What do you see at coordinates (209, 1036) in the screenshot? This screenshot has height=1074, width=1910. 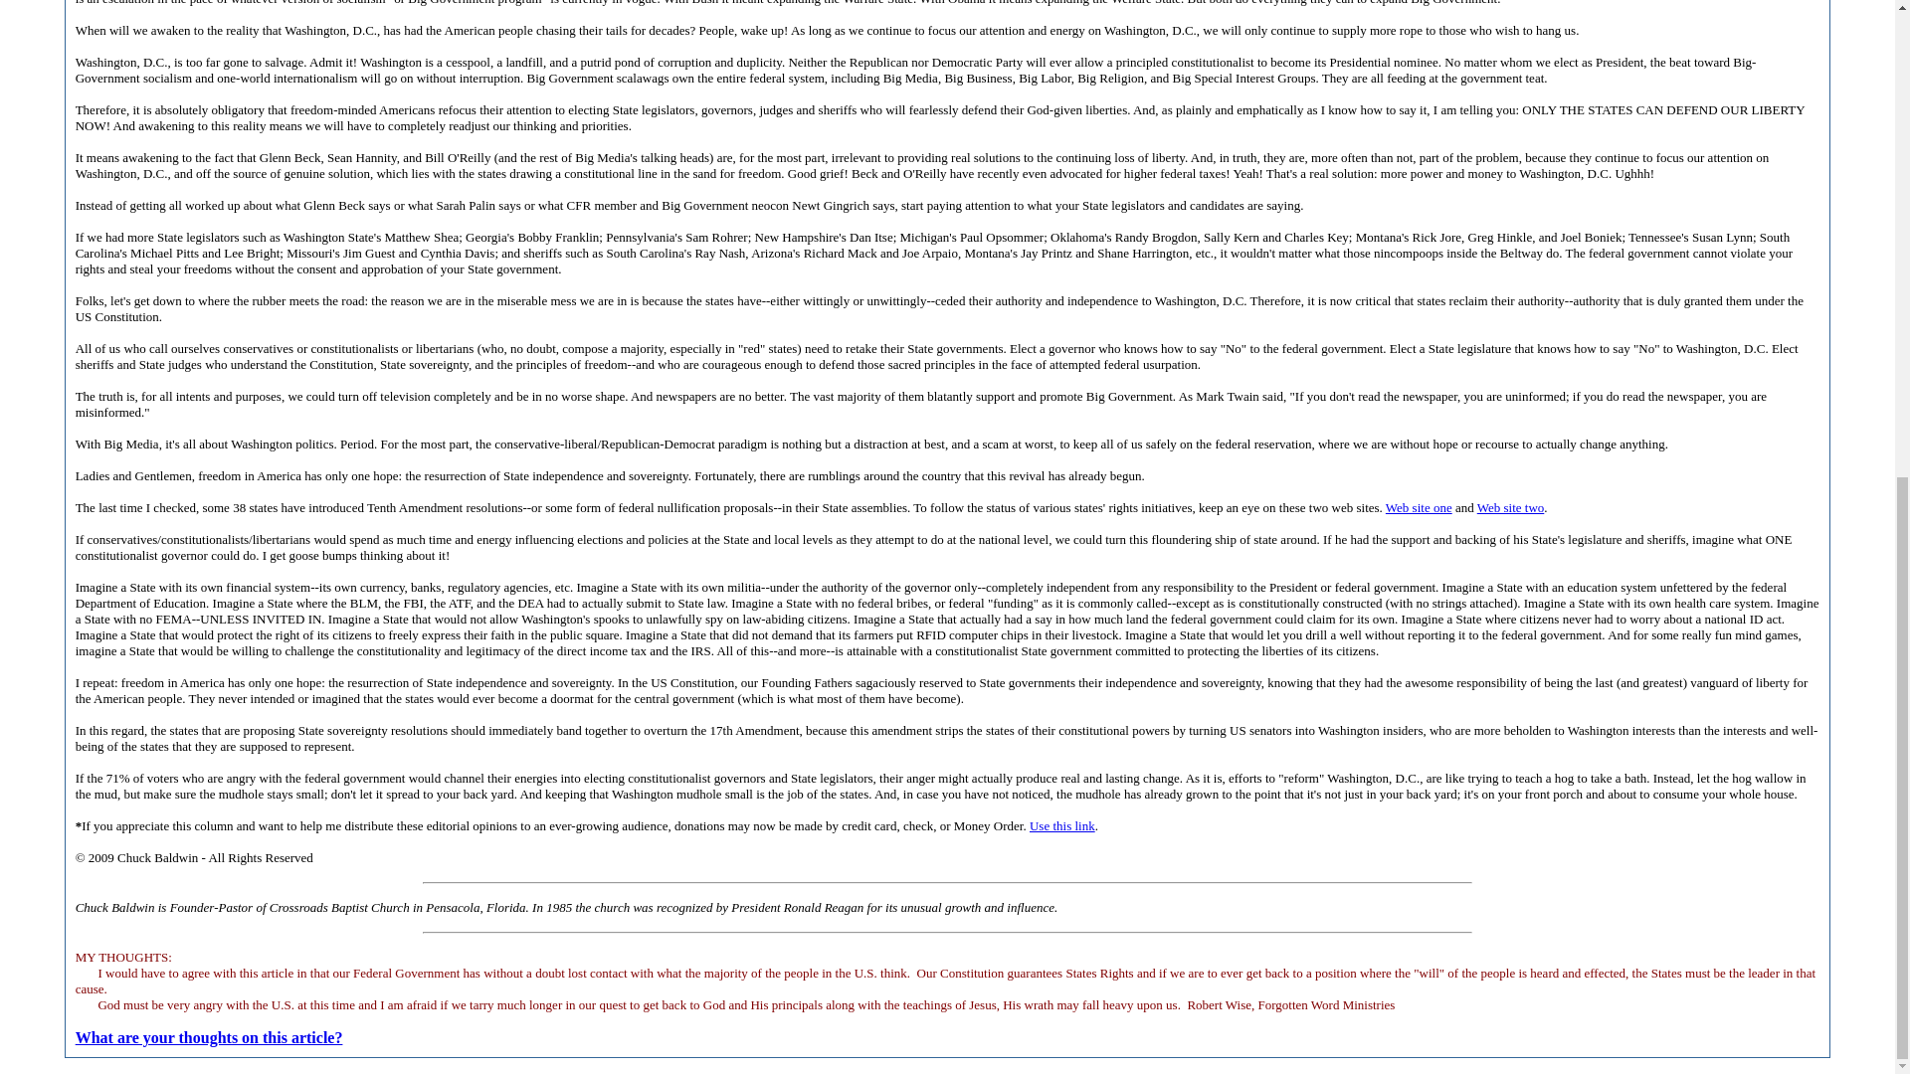 I see `What are your thoughts on this article?` at bounding box center [209, 1036].